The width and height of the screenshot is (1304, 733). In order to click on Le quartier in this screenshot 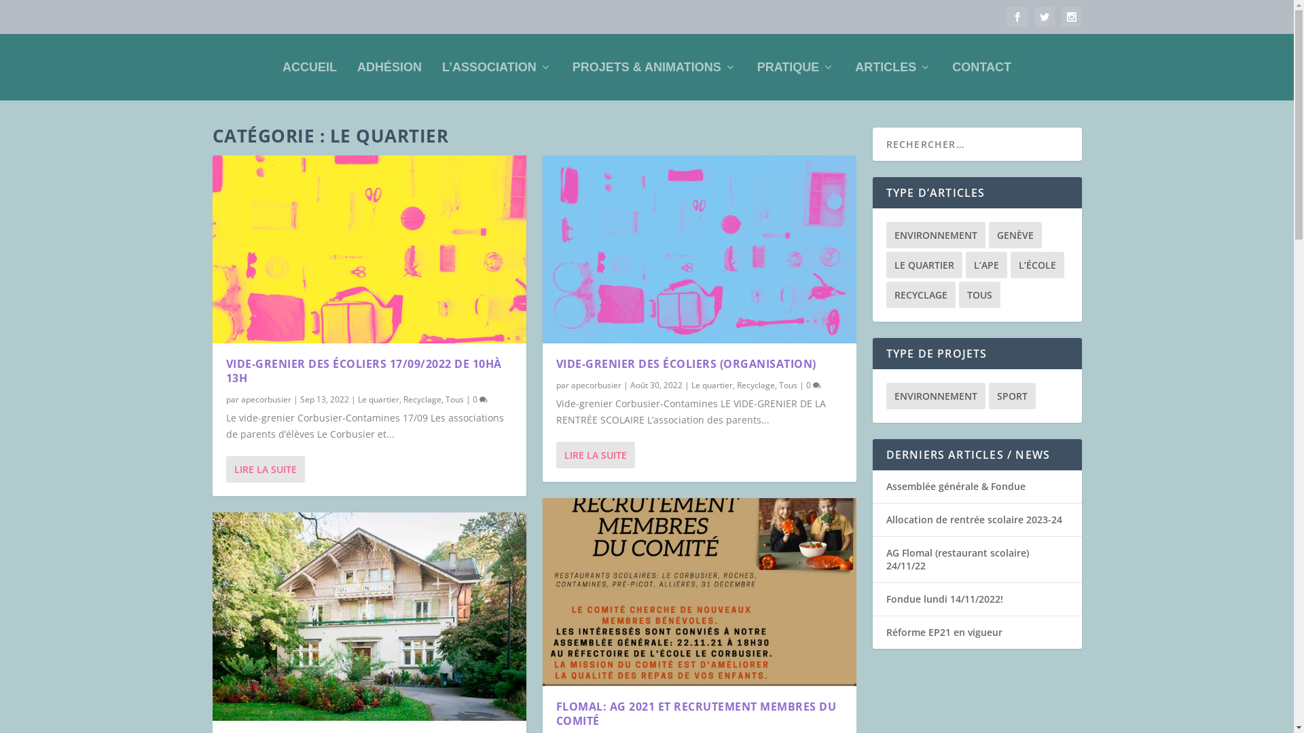, I will do `click(712, 386)`.